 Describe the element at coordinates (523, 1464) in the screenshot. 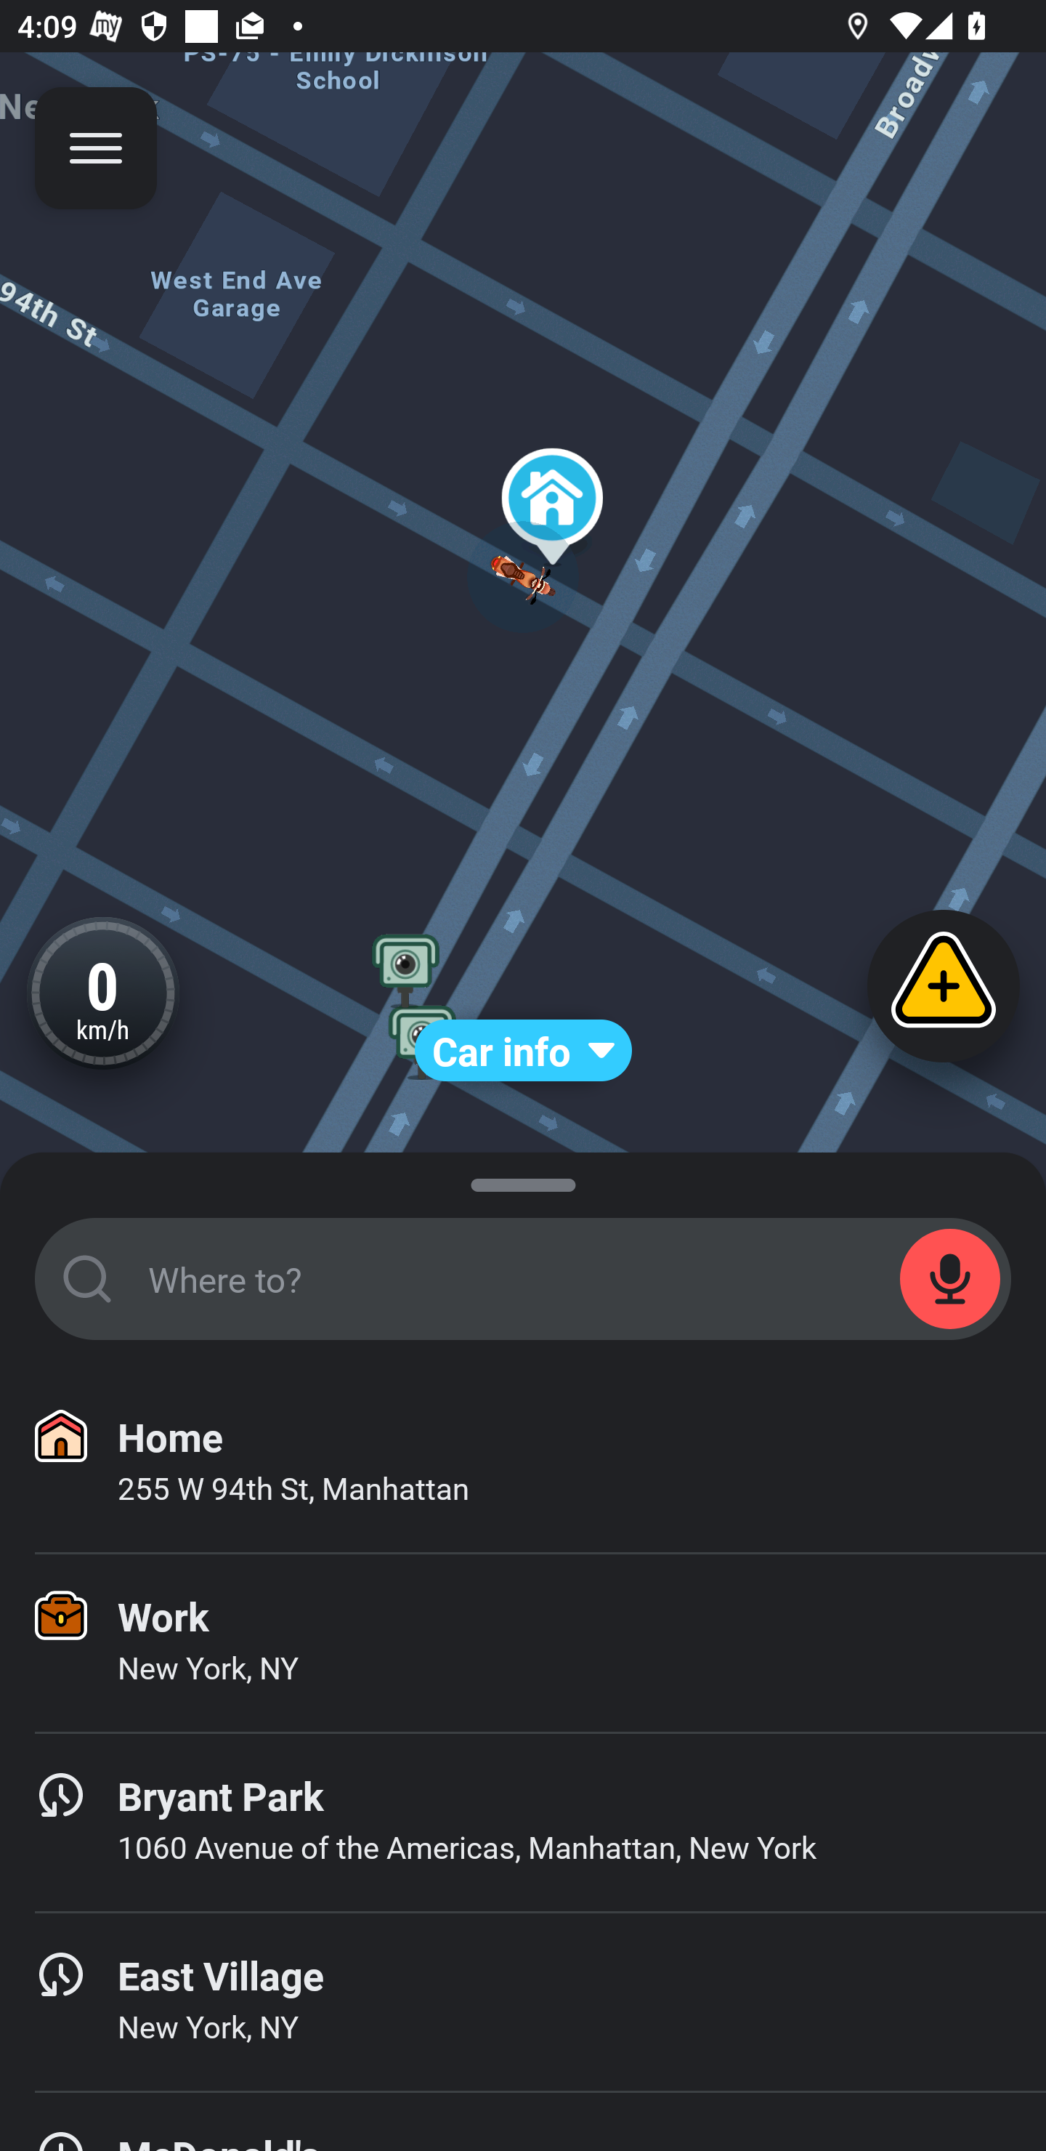

I see `Home 255 W 94th St, Manhattan` at that location.